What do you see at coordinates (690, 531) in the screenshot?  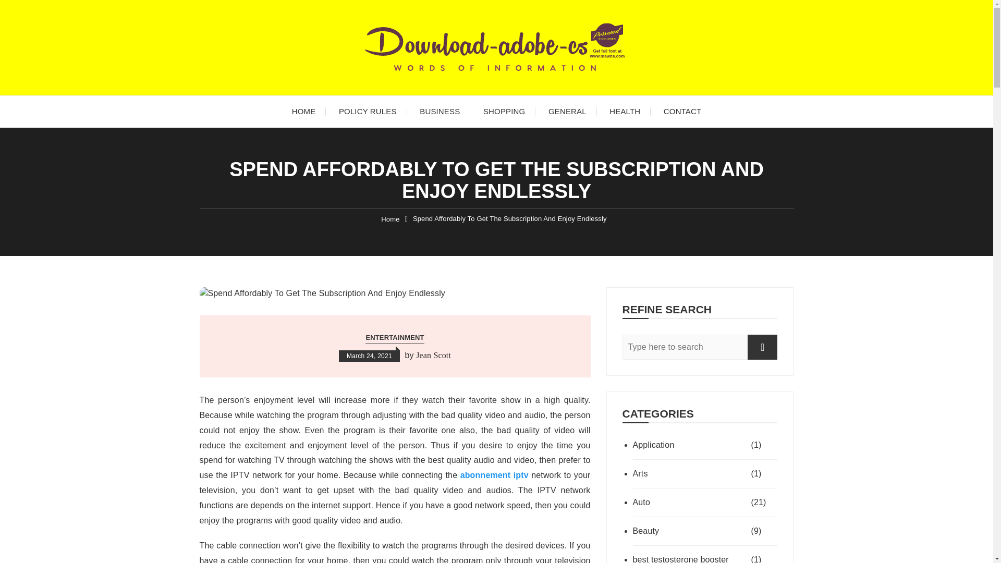 I see `Beauty` at bounding box center [690, 531].